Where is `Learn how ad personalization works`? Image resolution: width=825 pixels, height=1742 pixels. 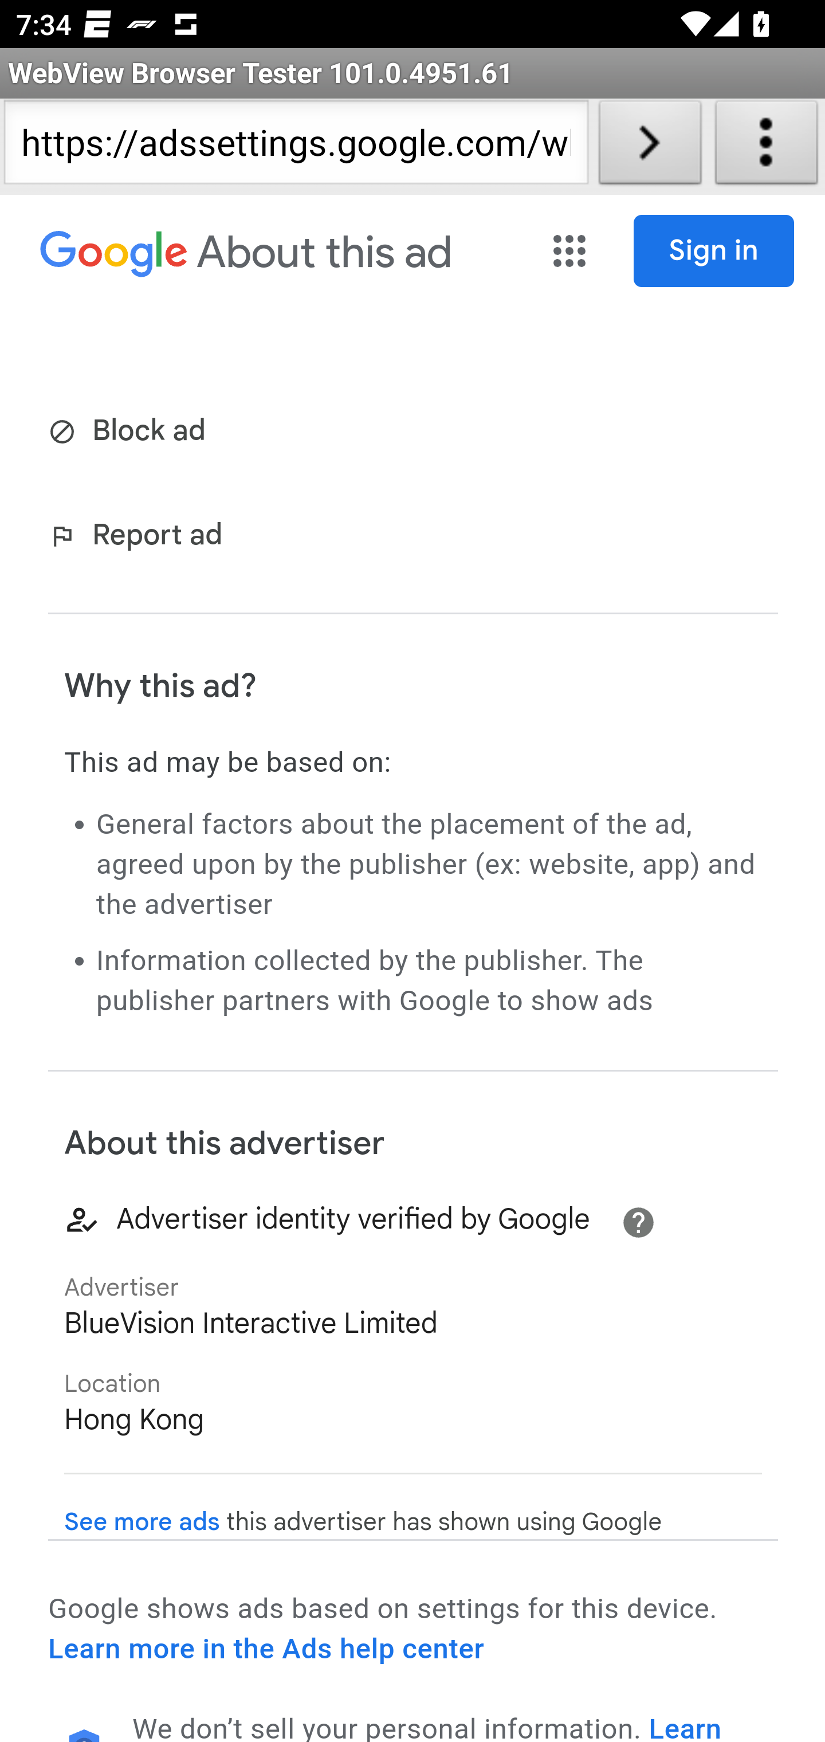 Learn how ad personalization works is located at coordinates (427, 1726).